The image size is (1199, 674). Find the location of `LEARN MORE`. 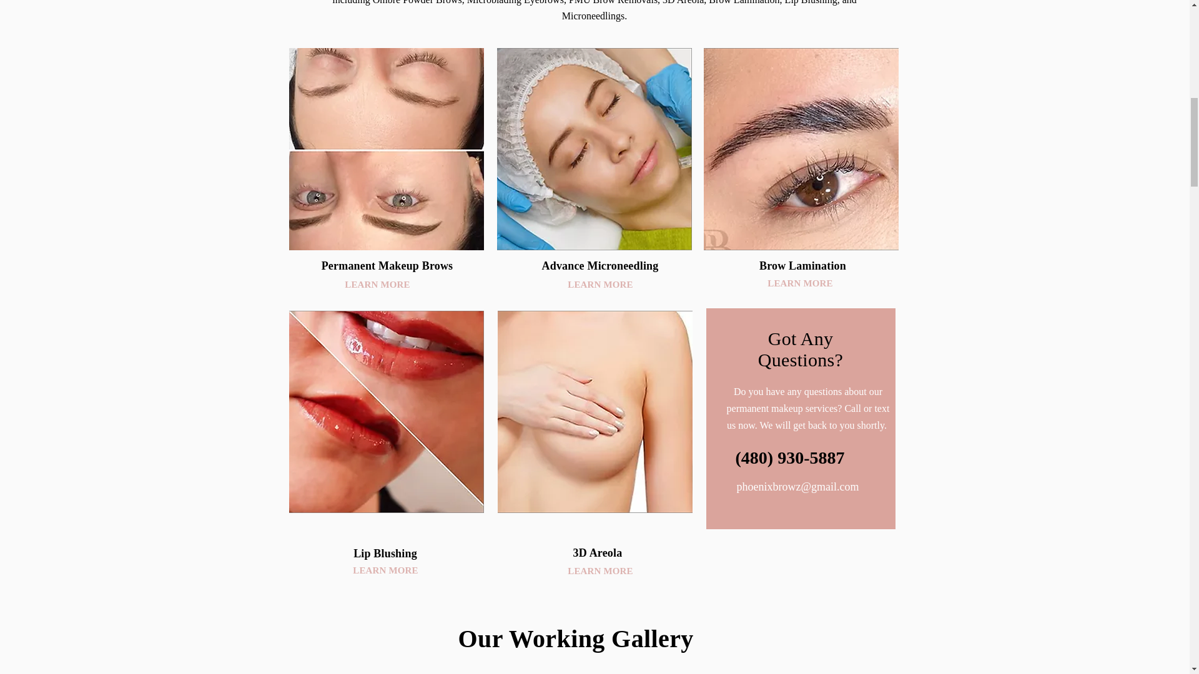

LEARN MORE is located at coordinates (377, 285).